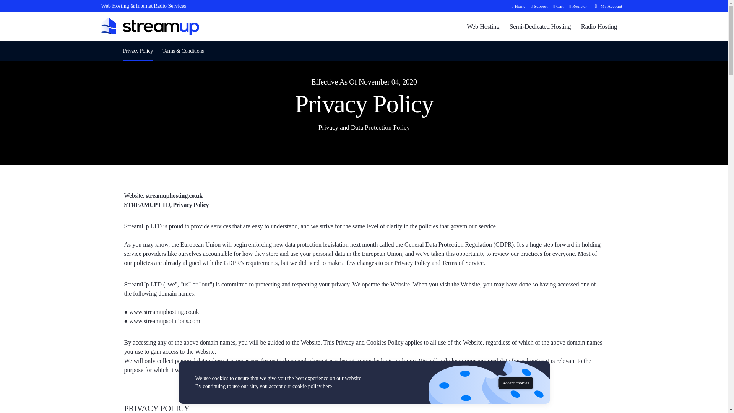 This screenshot has width=734, height=413. What do you see at coordinates (517, 5) in the screenshot?
I see `Home` at bounding box center [517, 5].